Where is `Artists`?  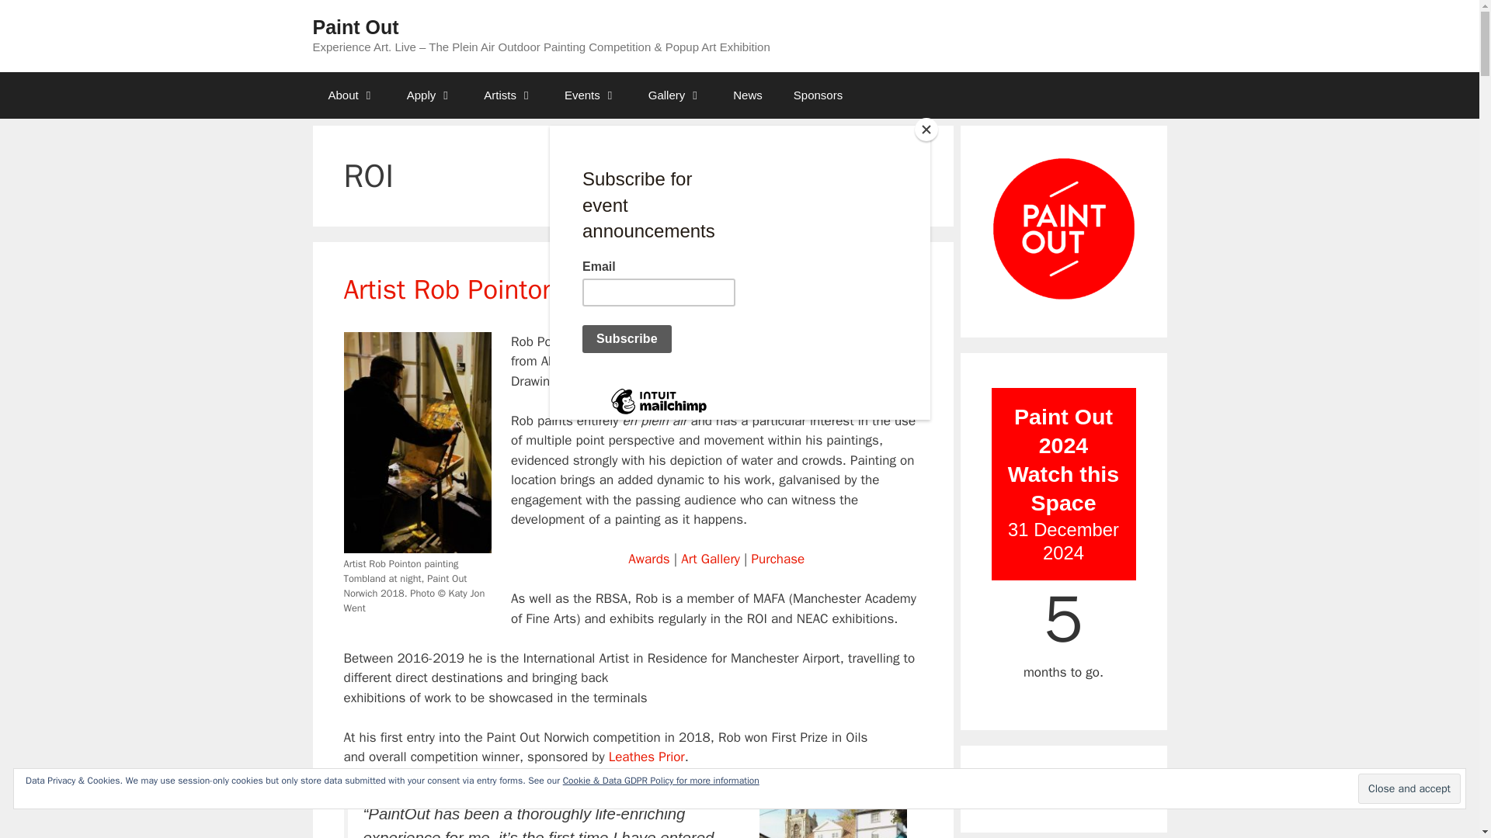
Artists is located at coordinates (508, 95).